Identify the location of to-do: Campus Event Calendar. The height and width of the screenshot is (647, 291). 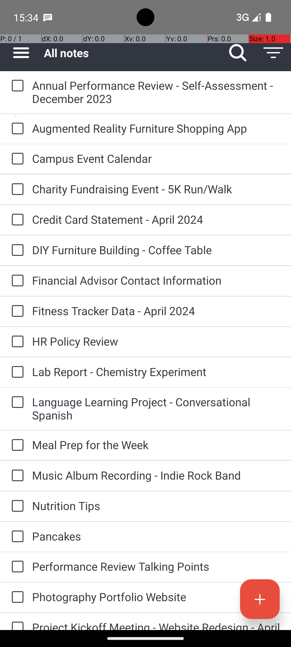
(16, 159).